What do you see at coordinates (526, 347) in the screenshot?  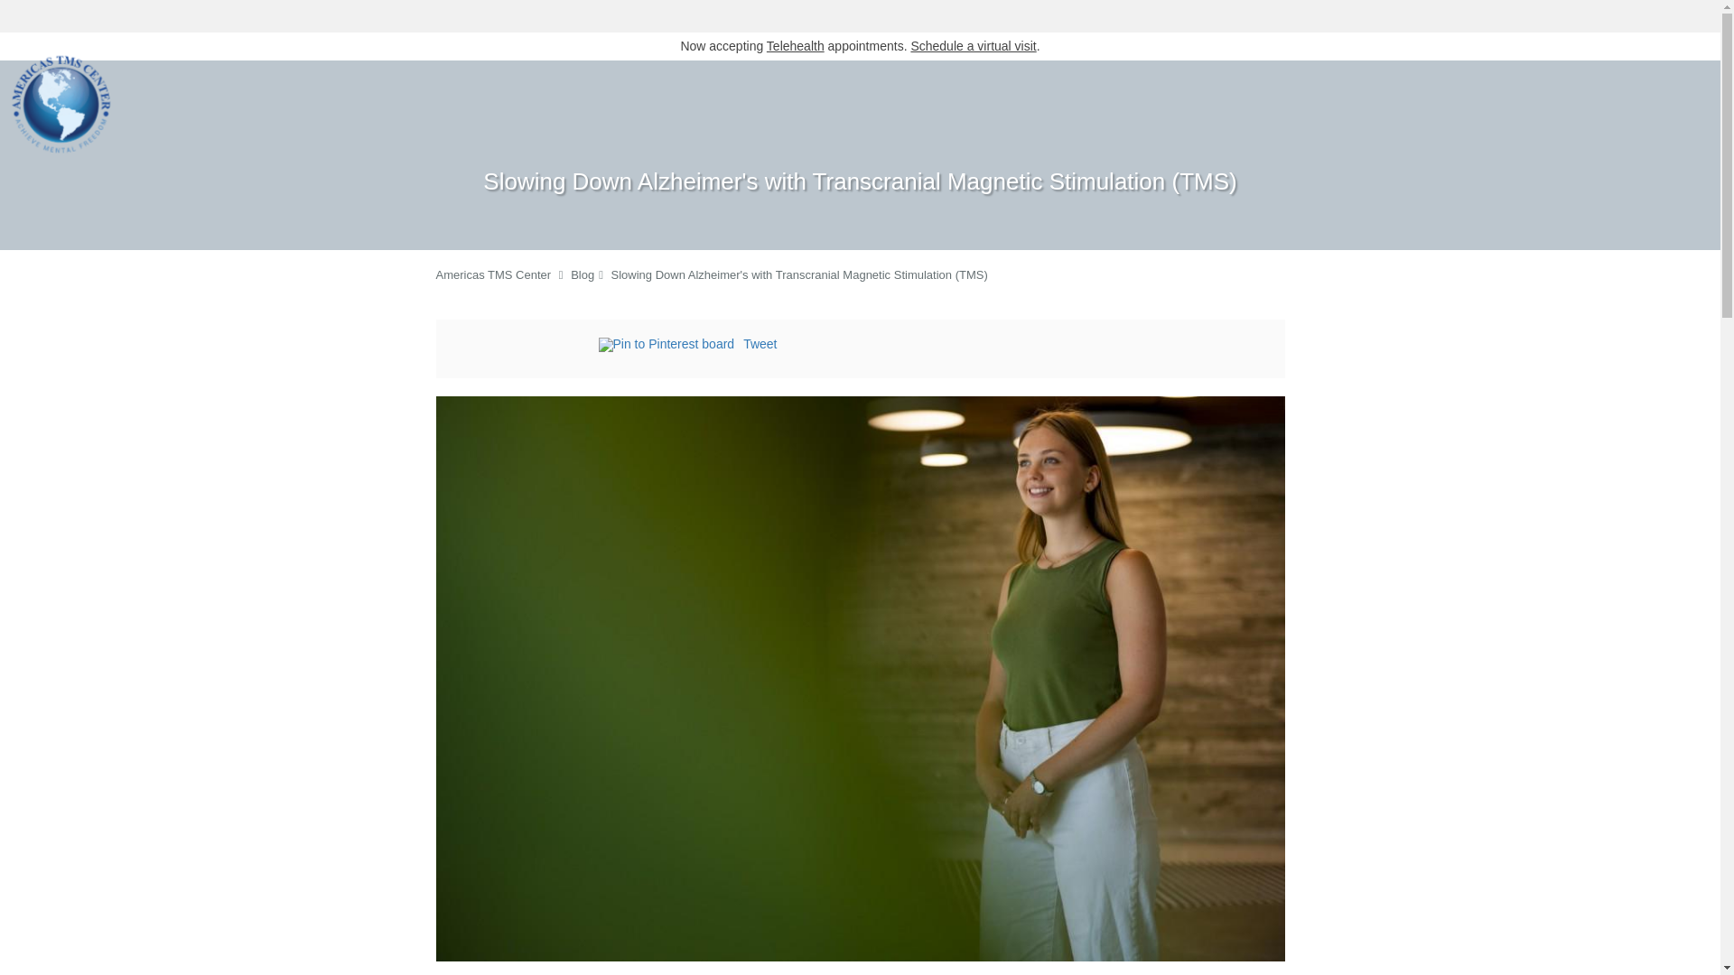 I see `Facebook social button` at bounding box center [526, 347].